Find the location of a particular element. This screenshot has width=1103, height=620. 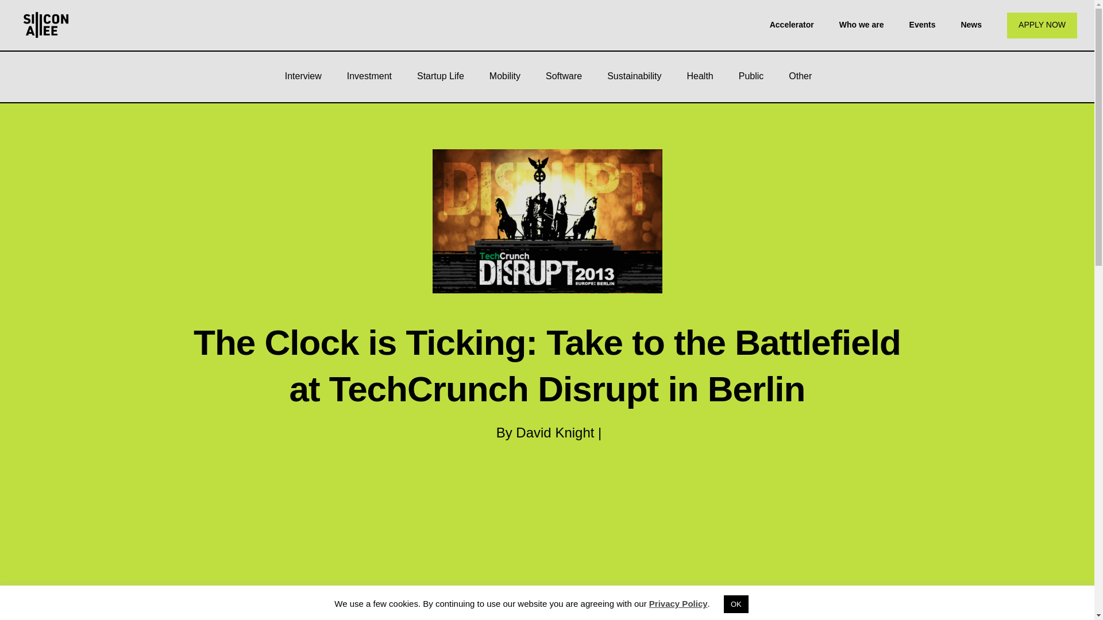

Mobility is located at coordinates (504, 76).